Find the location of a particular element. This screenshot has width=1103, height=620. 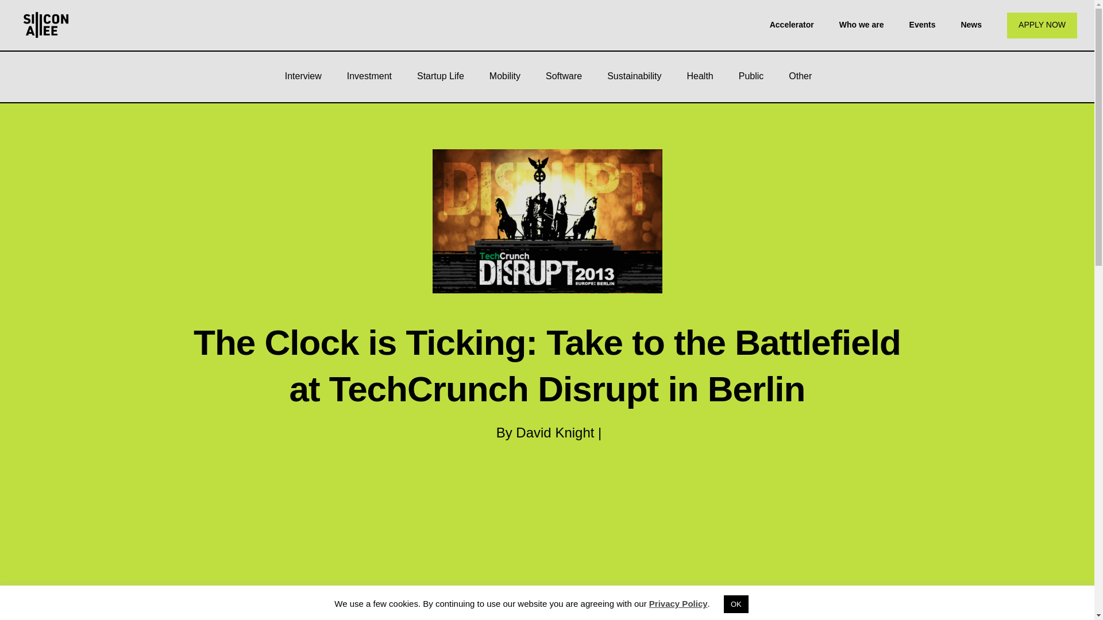

Mobility is located at coordinates (504, 76).